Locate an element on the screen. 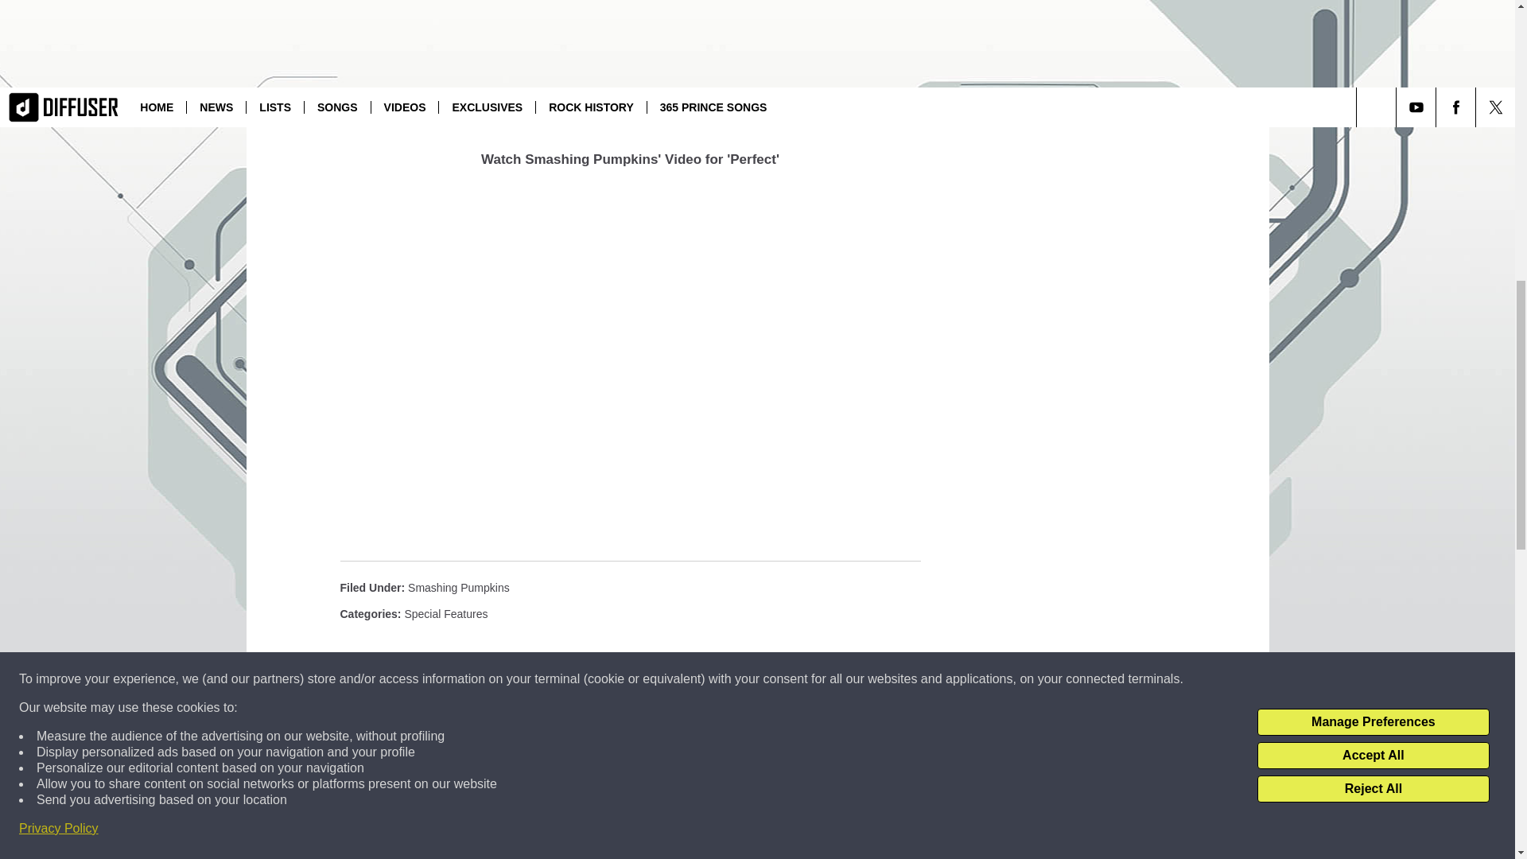  NEXT ARTIST is located at coordinates (630, 108).